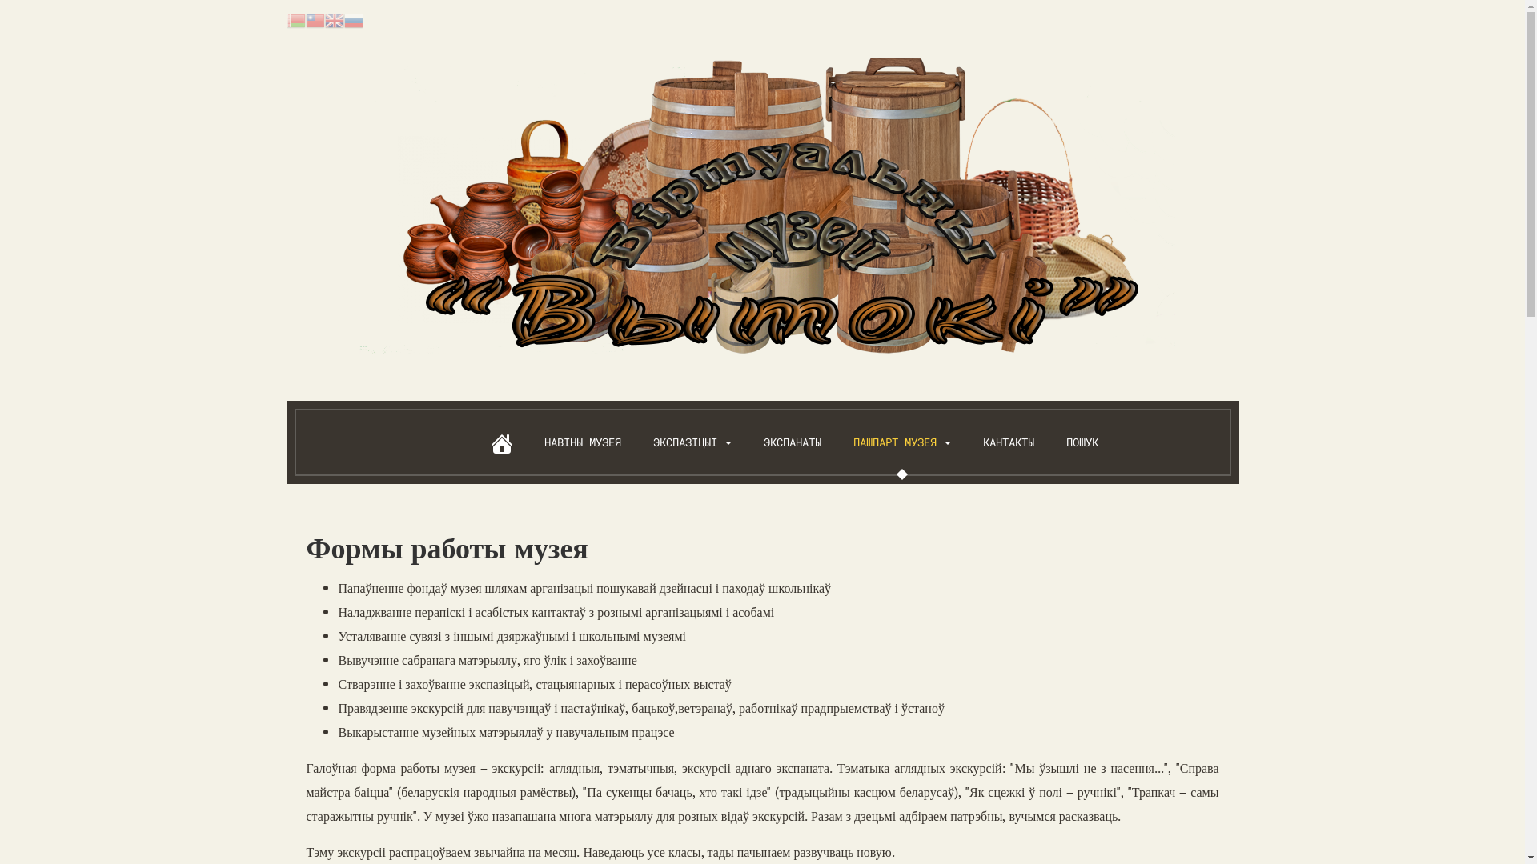 Image resolution: width=1537 pixels, height=864 pixels. What do you see at coordinates (296, 19) in the screenshot?
I see `Belarusian` at bounding box center [296, 19].